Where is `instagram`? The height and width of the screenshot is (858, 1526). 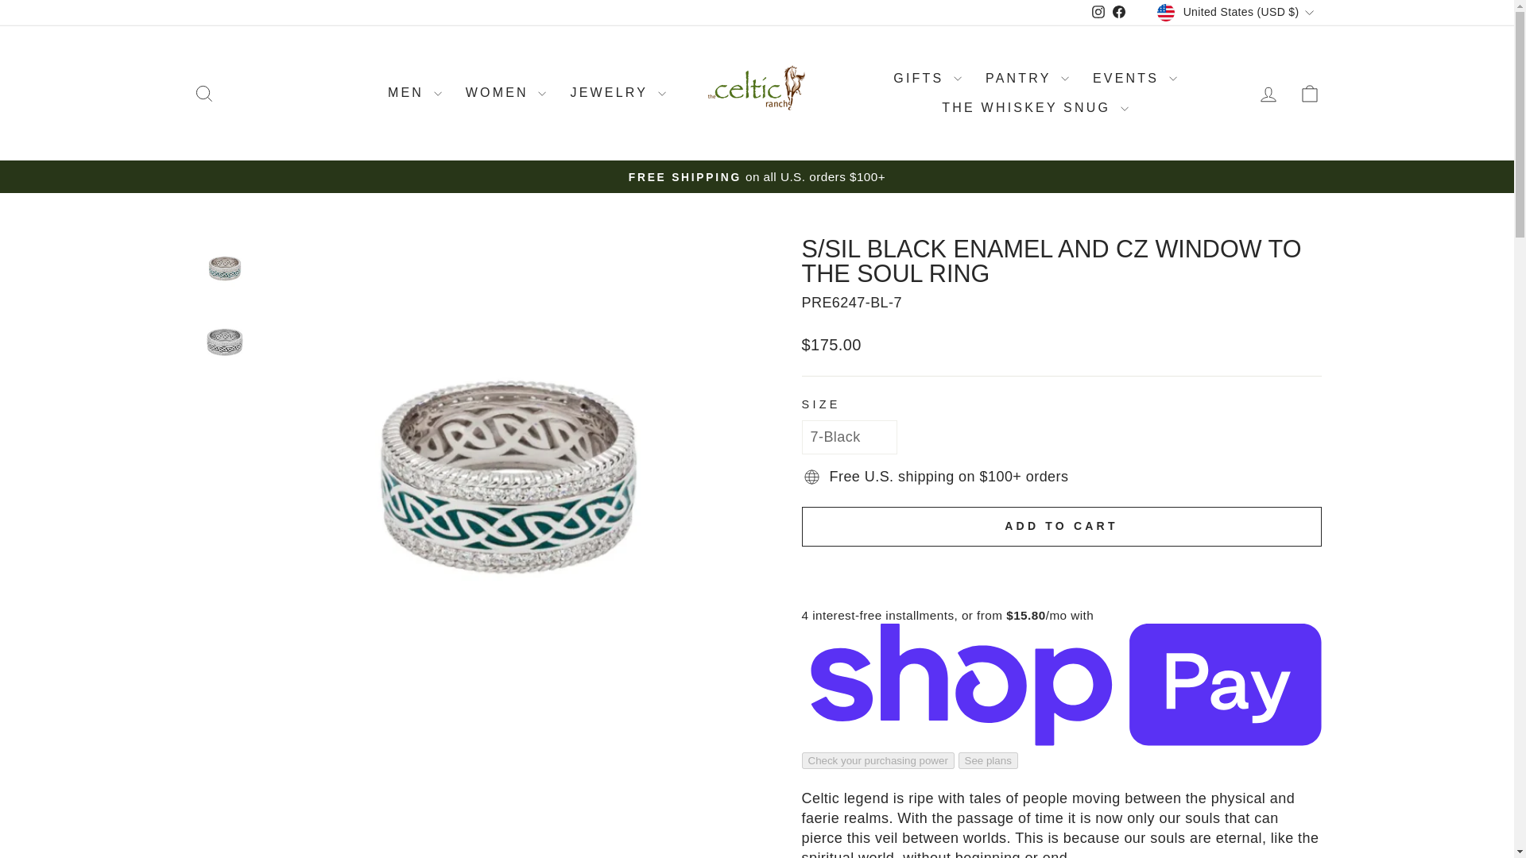 instagram is located at coordinates (1098, 11).